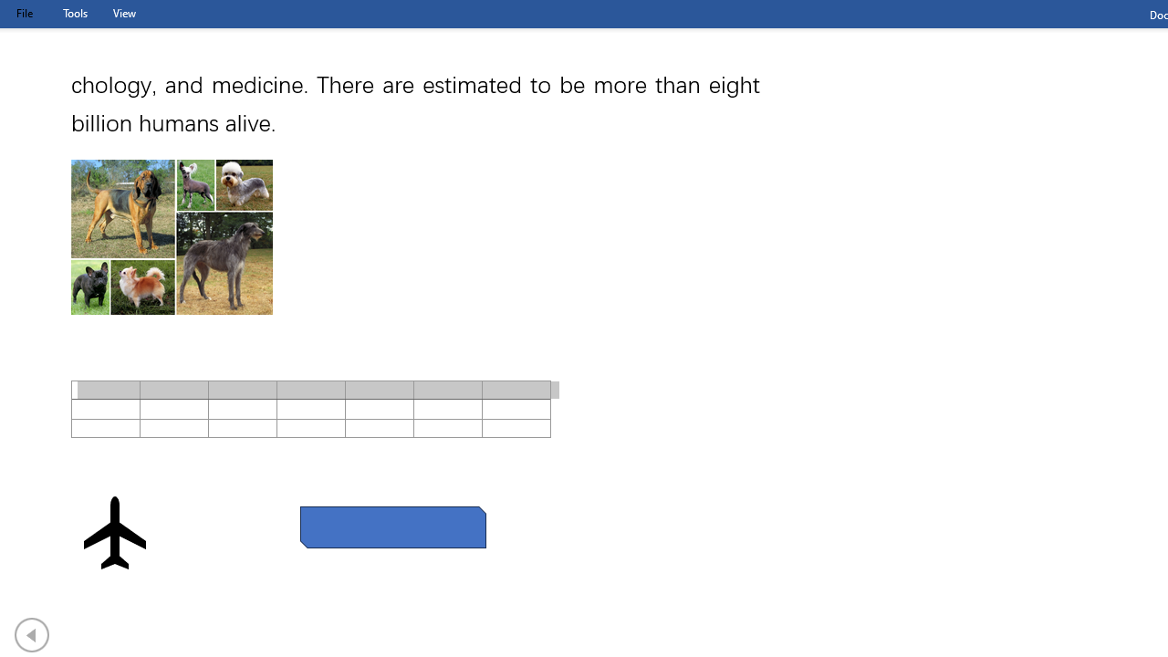 The image size is (1168, 657). I want to click on Airplane with solid fill, so click(115, 533).